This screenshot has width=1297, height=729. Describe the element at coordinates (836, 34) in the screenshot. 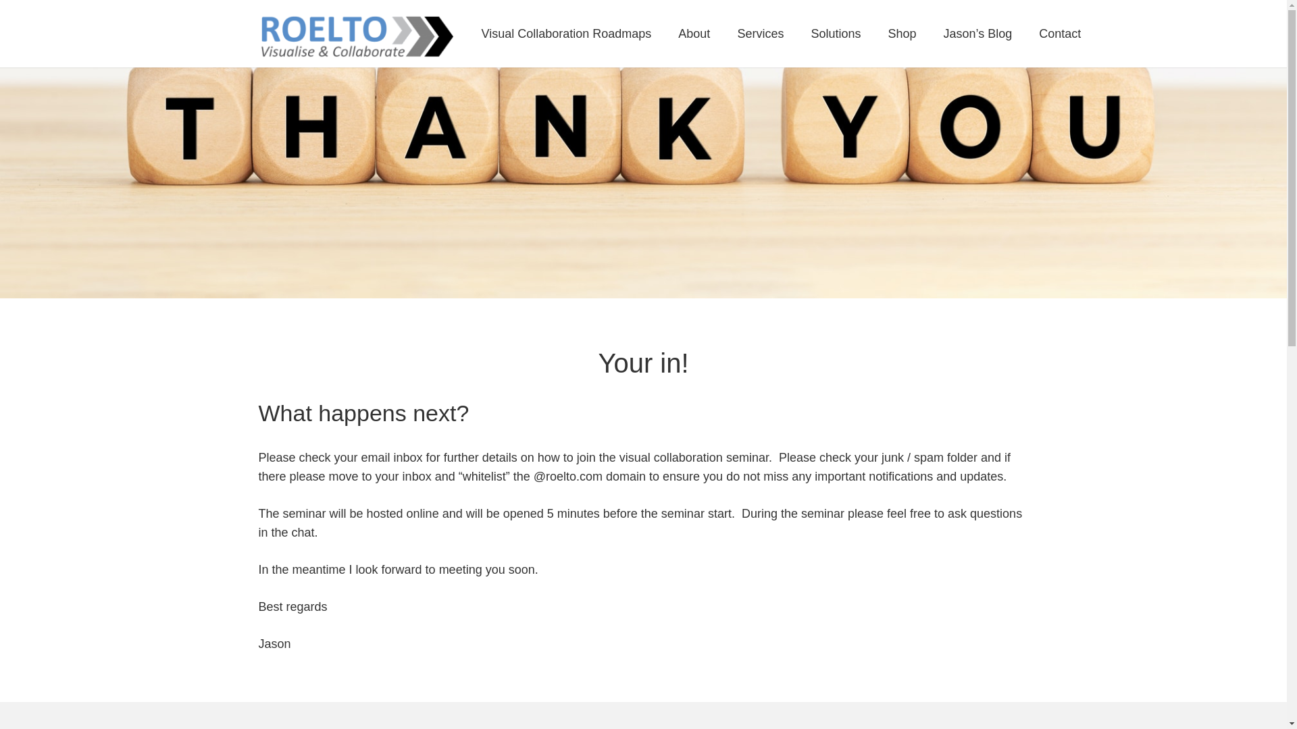

I see `Solutions` at that location.